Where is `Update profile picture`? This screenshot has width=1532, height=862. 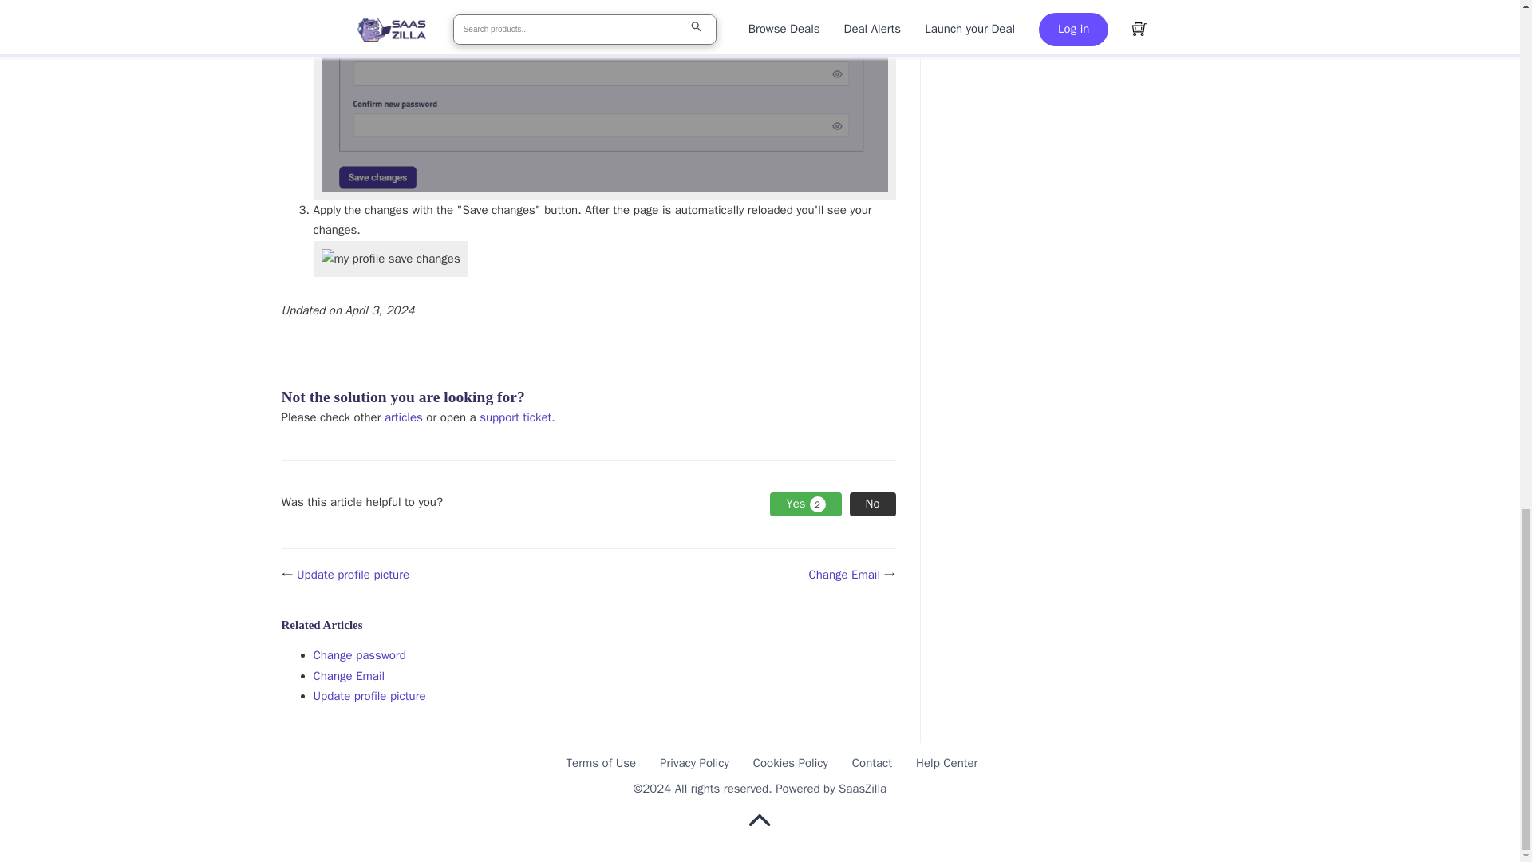 Update profile picture is located at coordinates (369, 696).